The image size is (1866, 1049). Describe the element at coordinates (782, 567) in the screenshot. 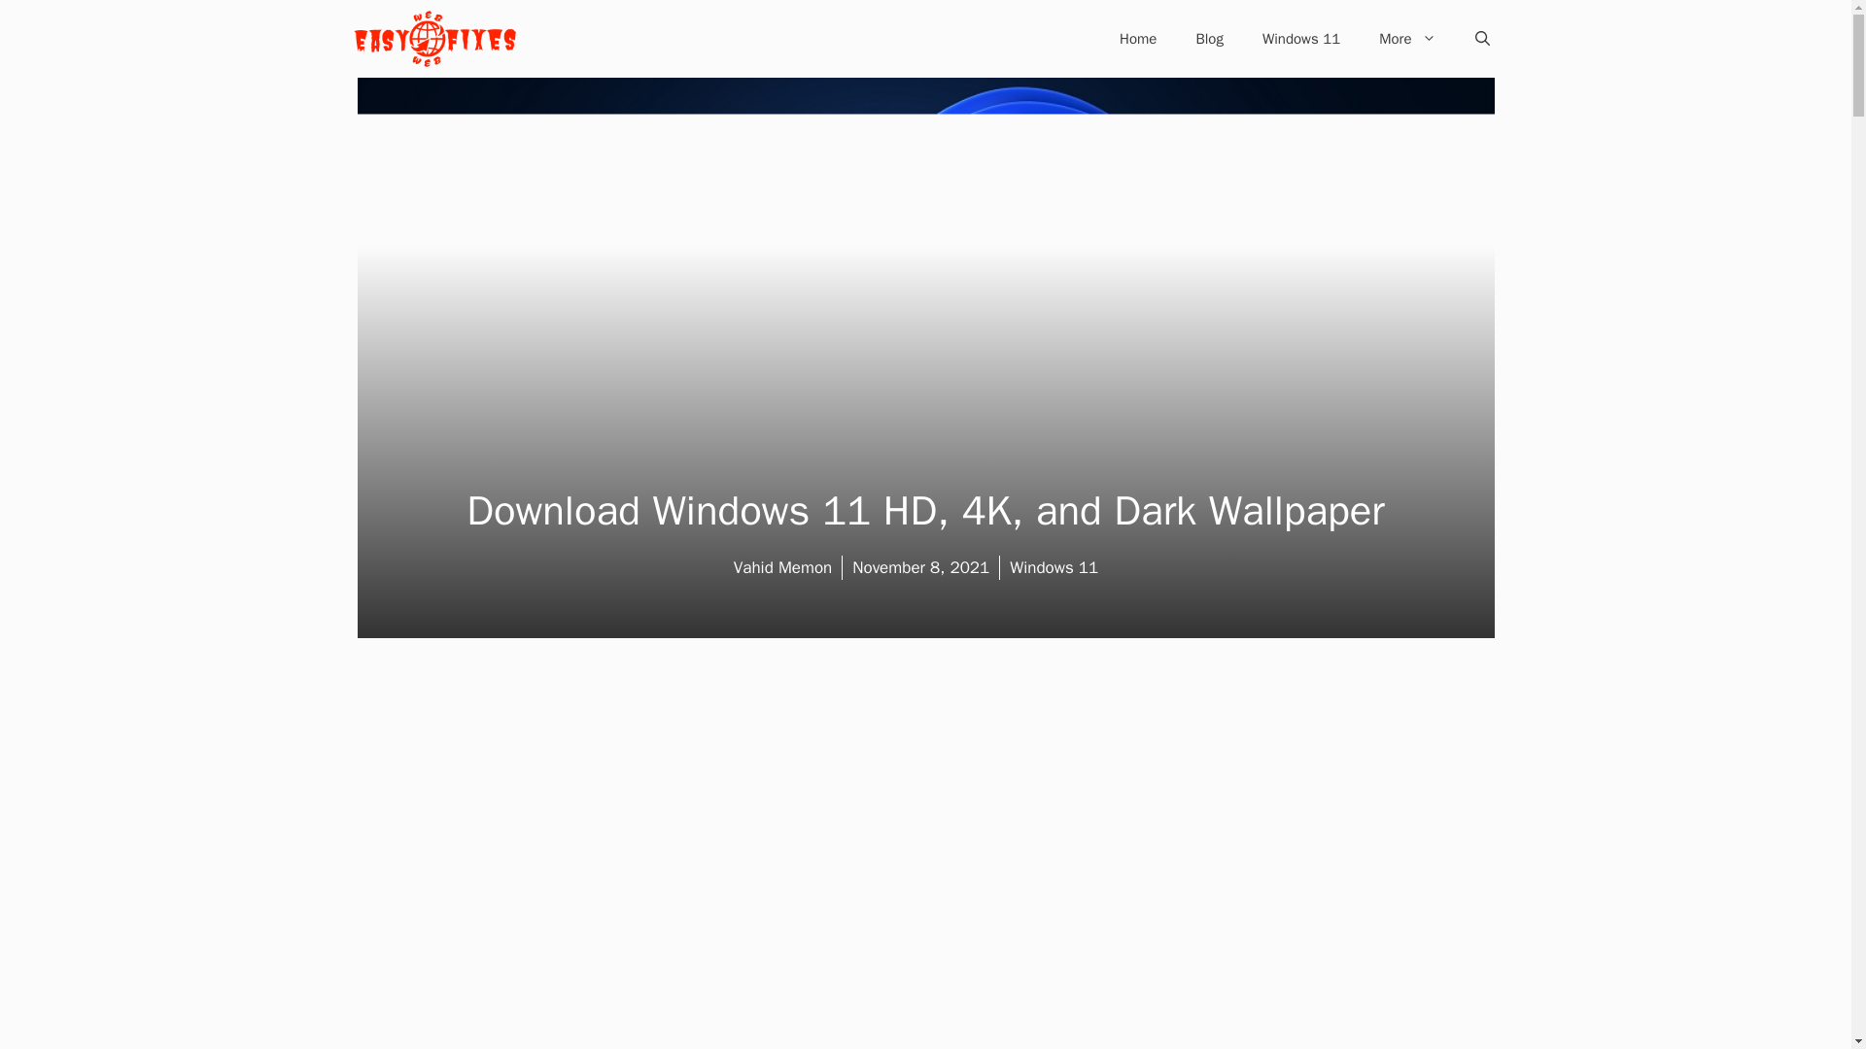

I see `Vahid Memon` at that location.